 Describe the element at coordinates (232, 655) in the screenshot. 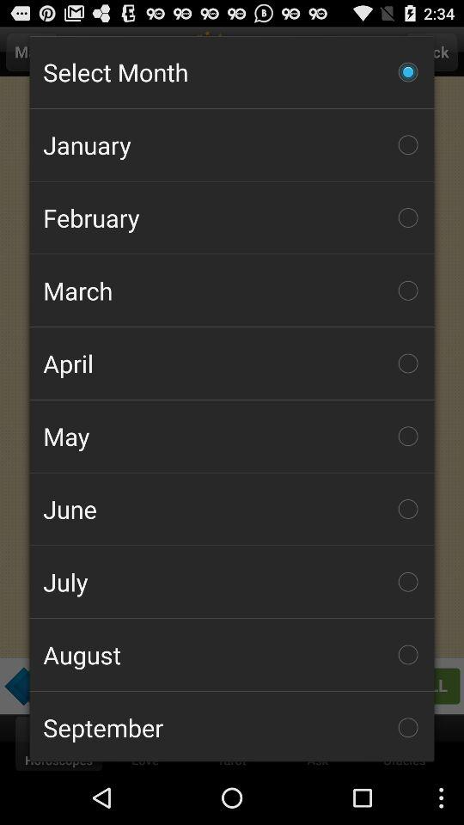

I see `click icon above the september` at that location.